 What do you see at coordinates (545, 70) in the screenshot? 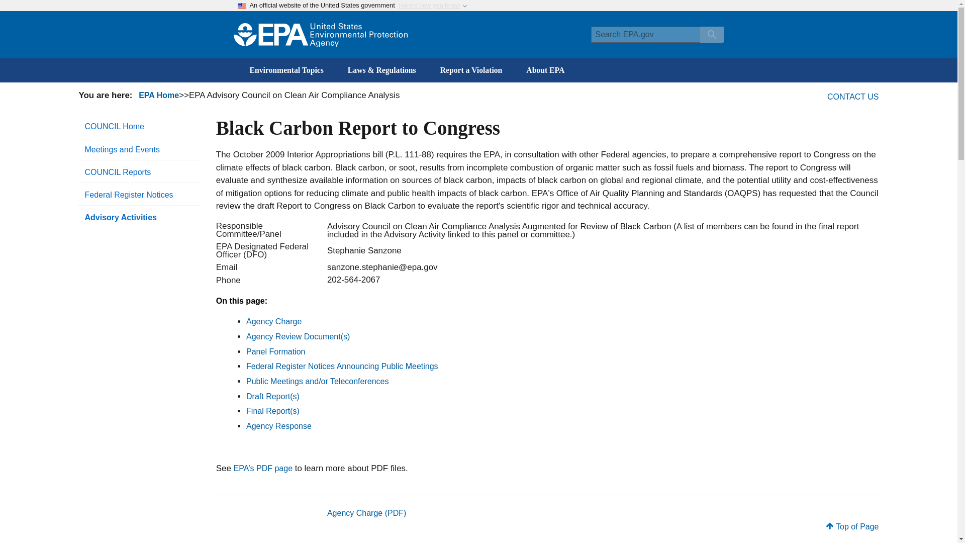
I see `About EPA` at bounding box center [545, 70].